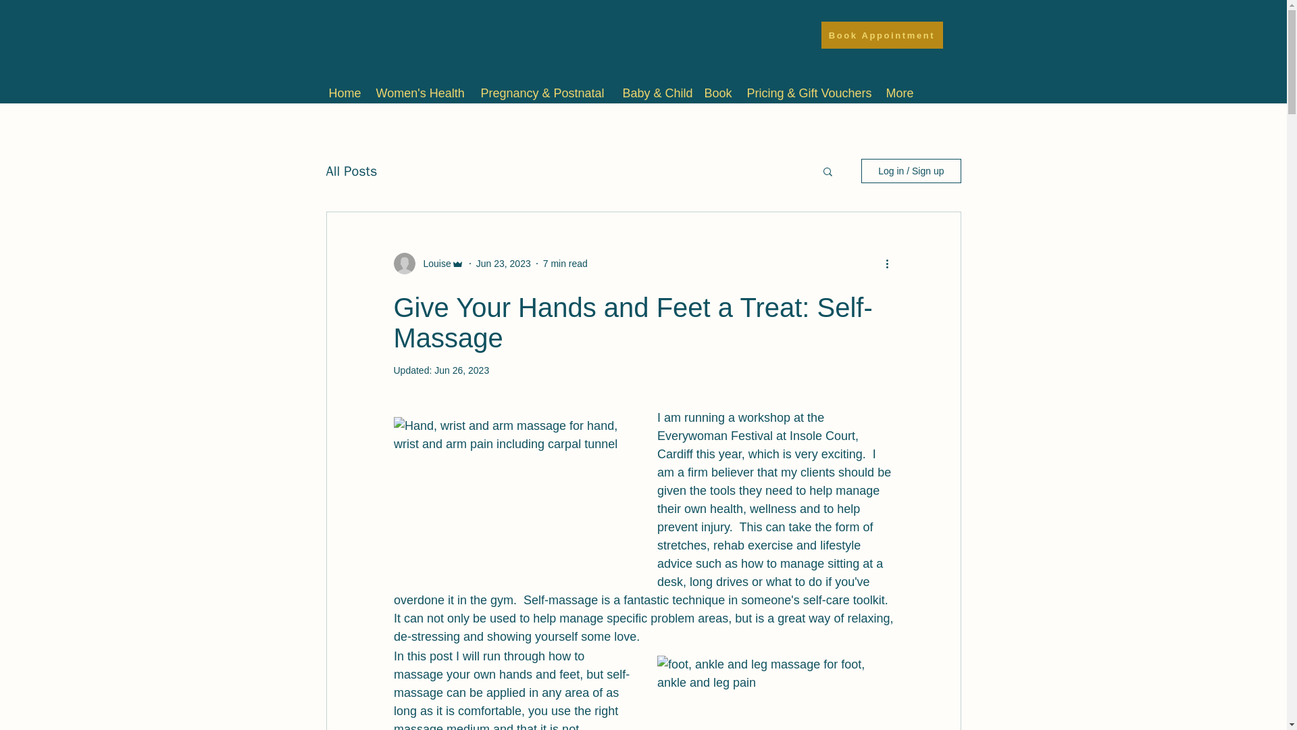  Describe the element at coordinates (565, 264) in the screenshot. I see `7 min read` at that location.